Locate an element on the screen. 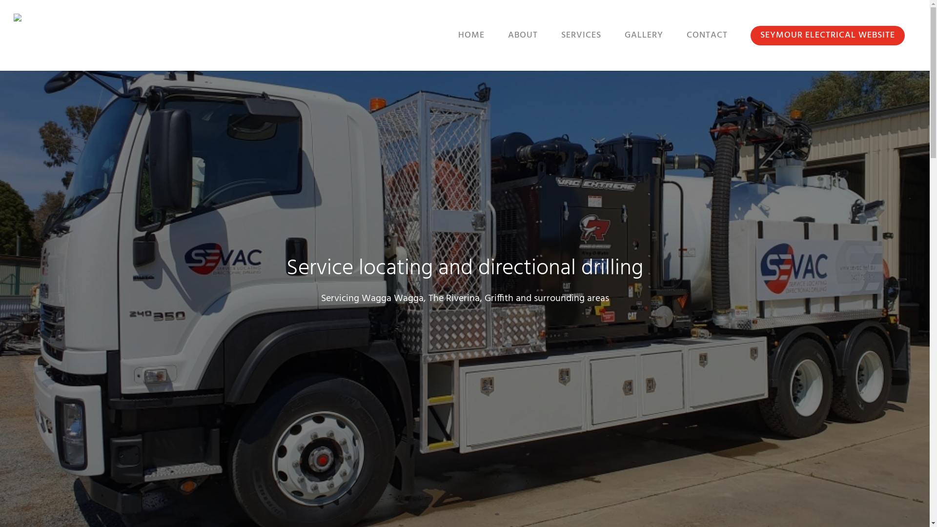  GALLERY is located at coordinates (644, 42).